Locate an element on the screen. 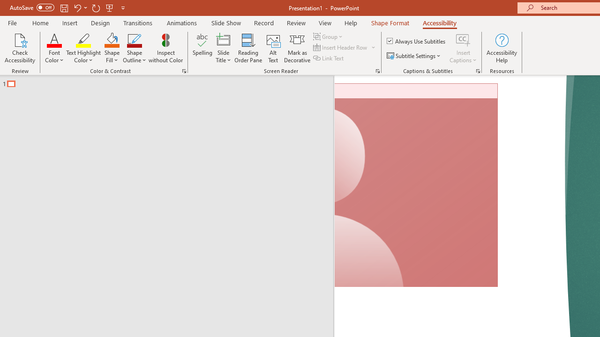 This screenshot has height=337, width=600. Captions & Subtitles is located at coordinates (478, 71).